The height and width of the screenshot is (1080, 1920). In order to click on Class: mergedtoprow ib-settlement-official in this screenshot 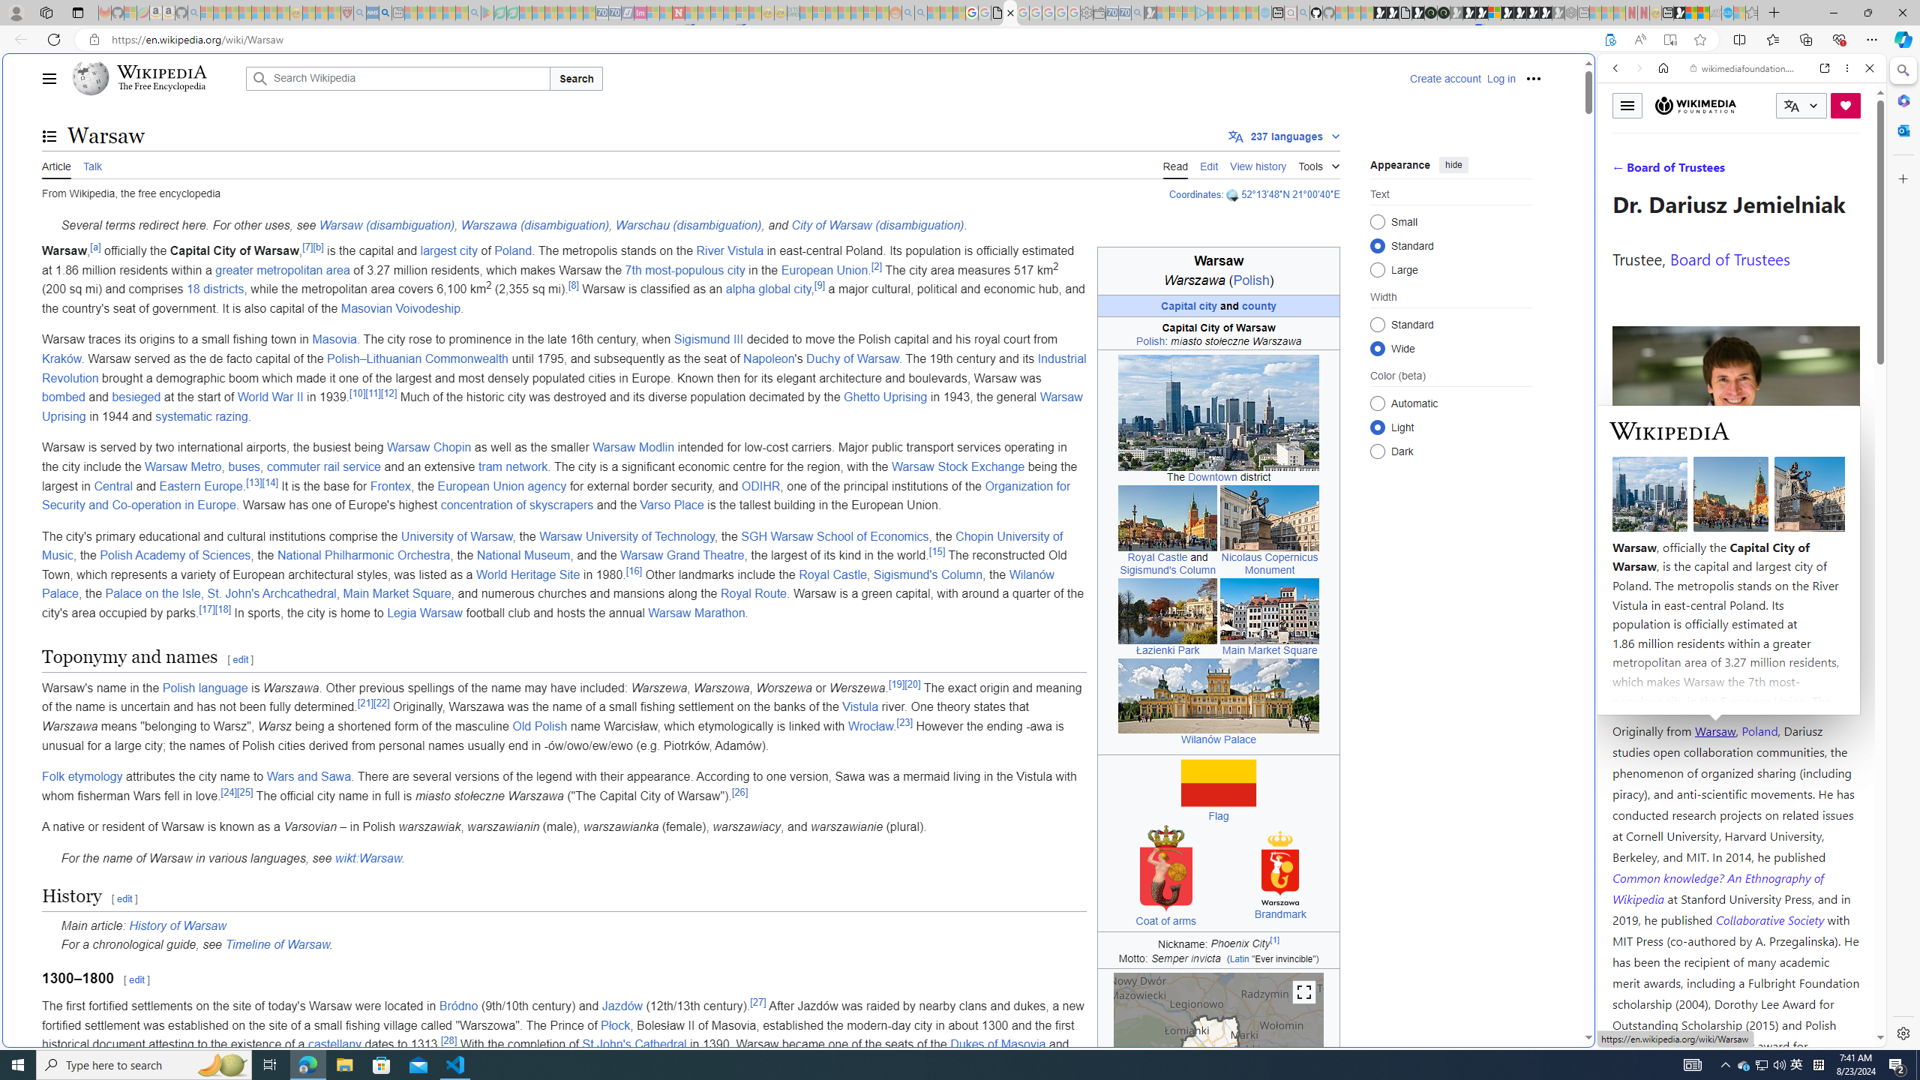, I will do `click(1218, 333)`.